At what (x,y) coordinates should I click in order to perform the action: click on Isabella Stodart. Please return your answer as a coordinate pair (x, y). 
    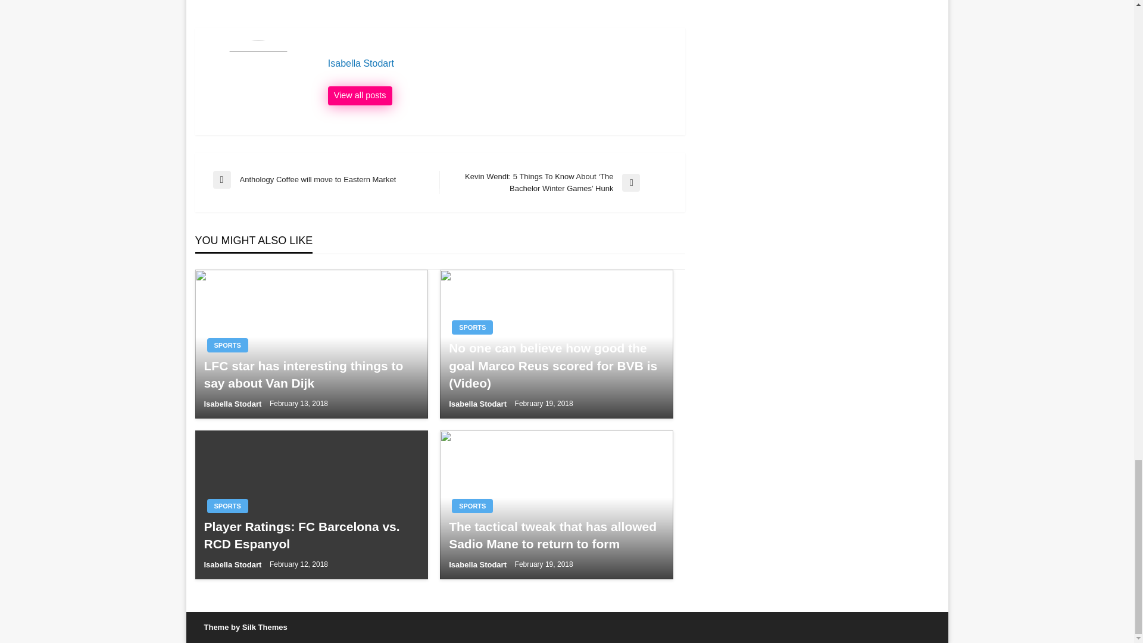
    Looking at the image, I should click on (311, 535).